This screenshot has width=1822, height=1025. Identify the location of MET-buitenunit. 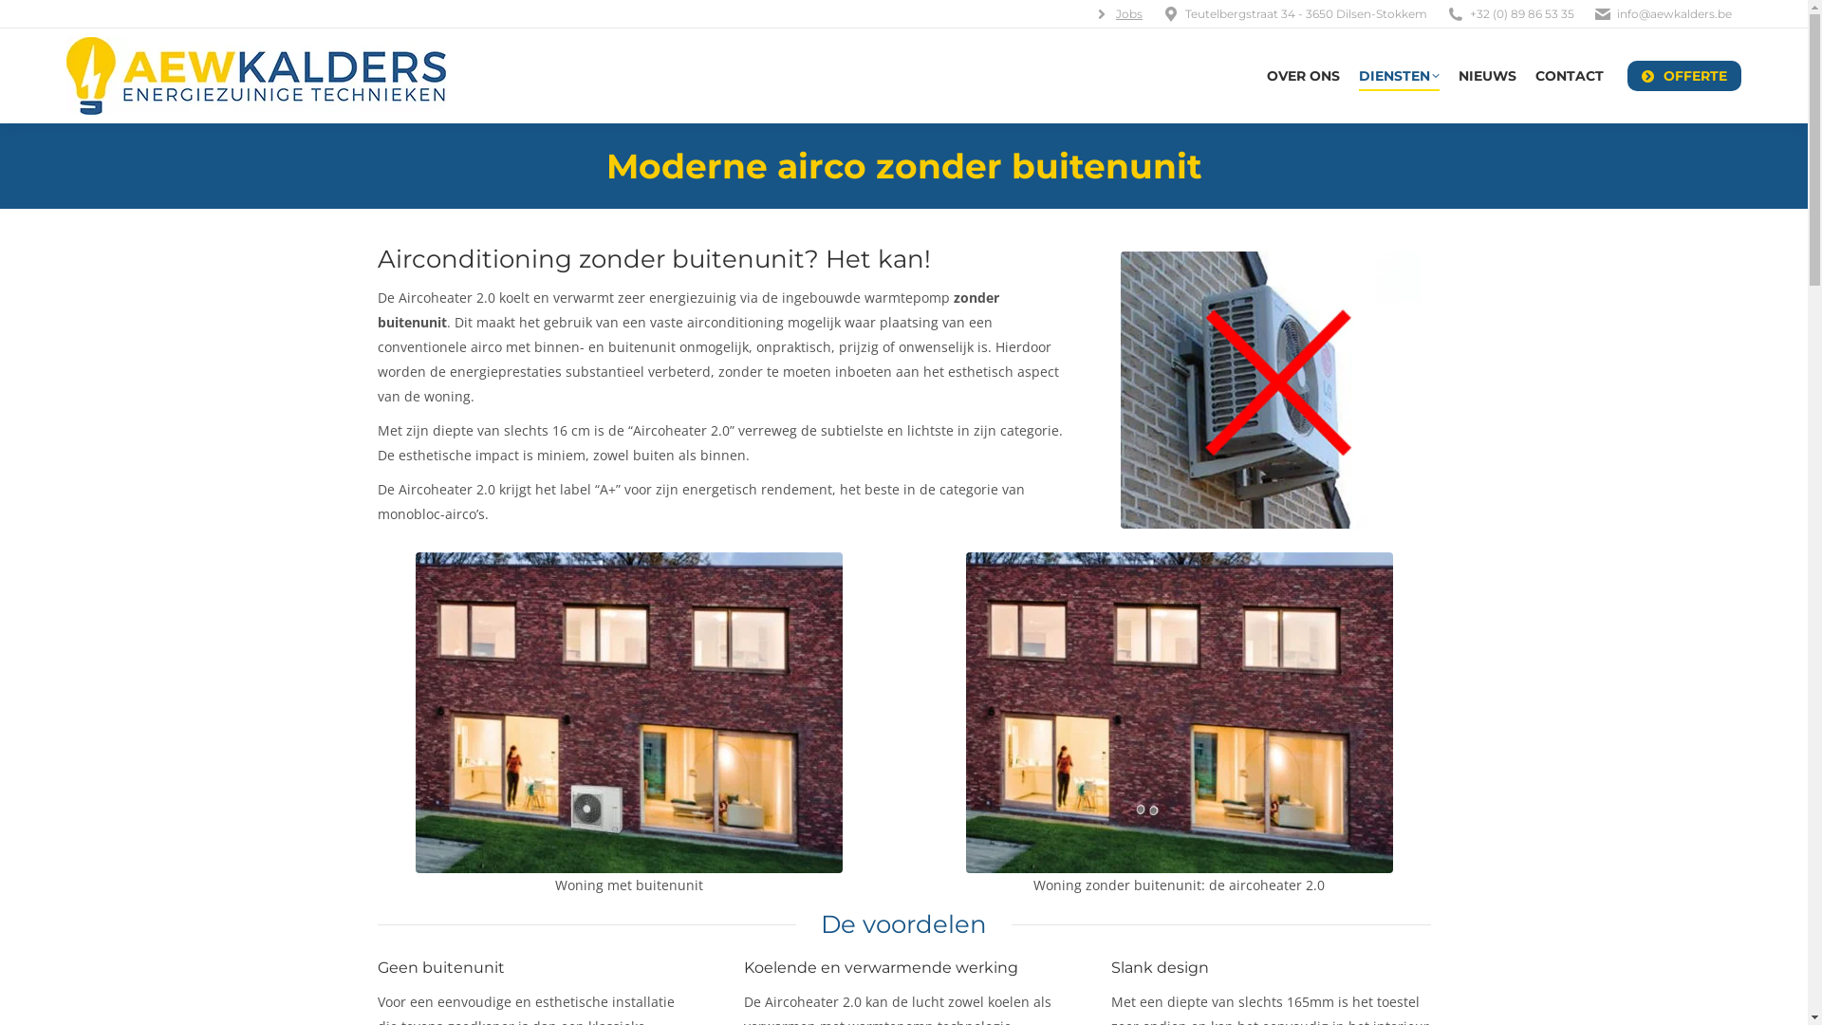
(629, 713).